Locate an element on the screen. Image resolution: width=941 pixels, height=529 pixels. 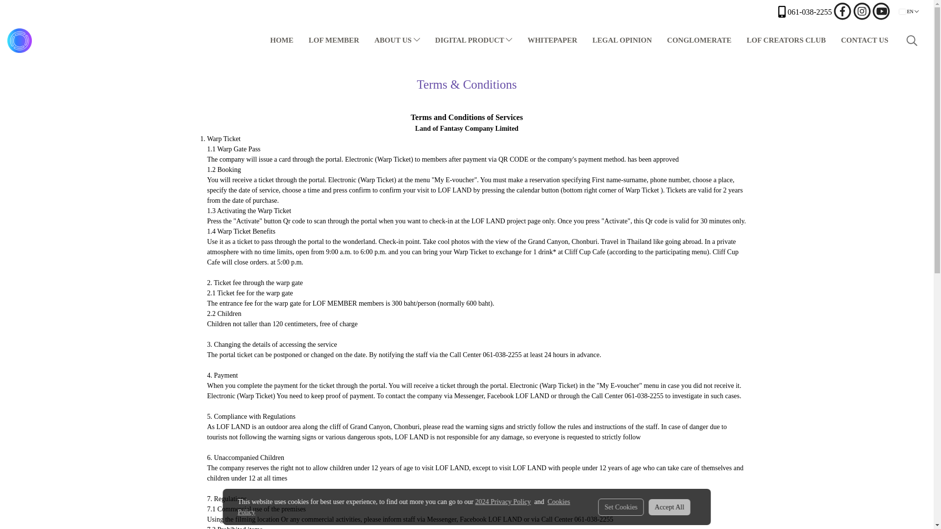
LEGAL OPINION is located at coordinates (622, 40).